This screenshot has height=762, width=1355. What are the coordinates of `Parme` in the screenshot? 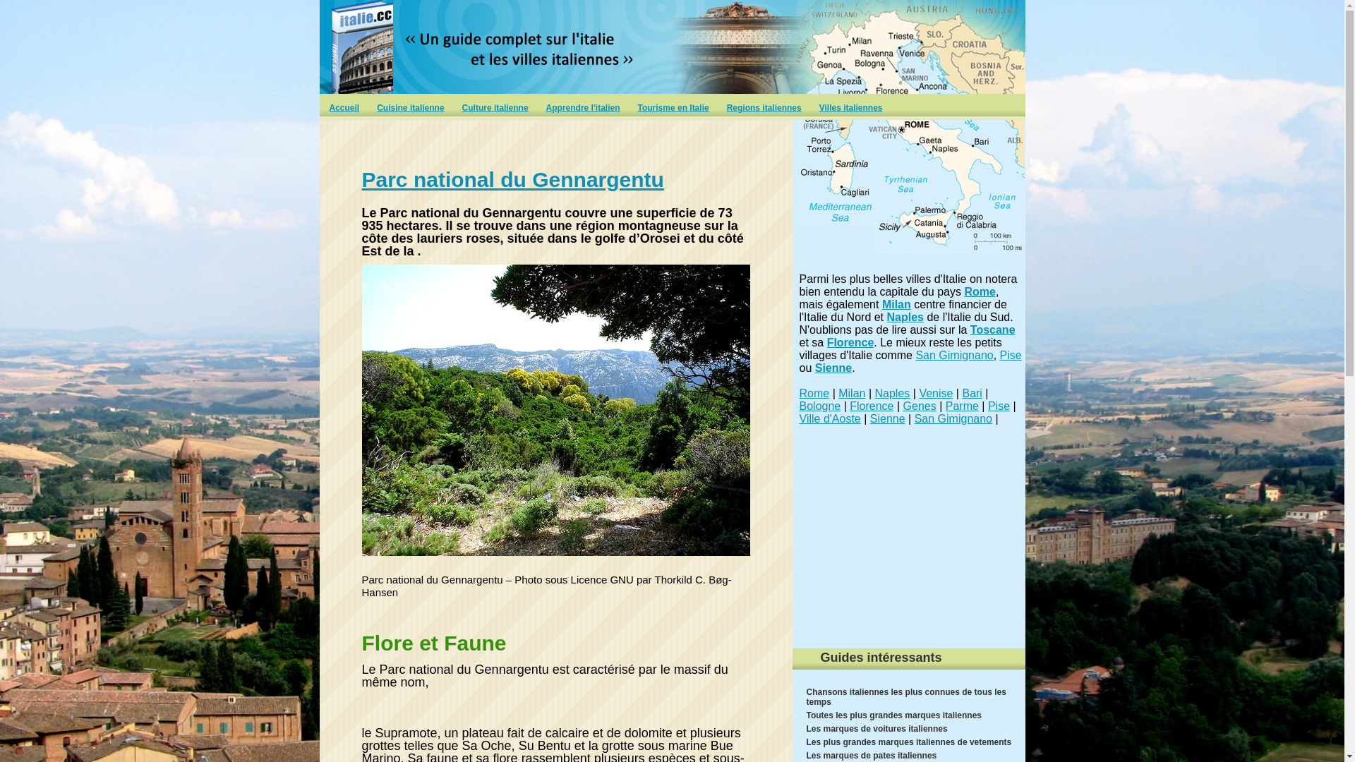 It's located at (963, 406).